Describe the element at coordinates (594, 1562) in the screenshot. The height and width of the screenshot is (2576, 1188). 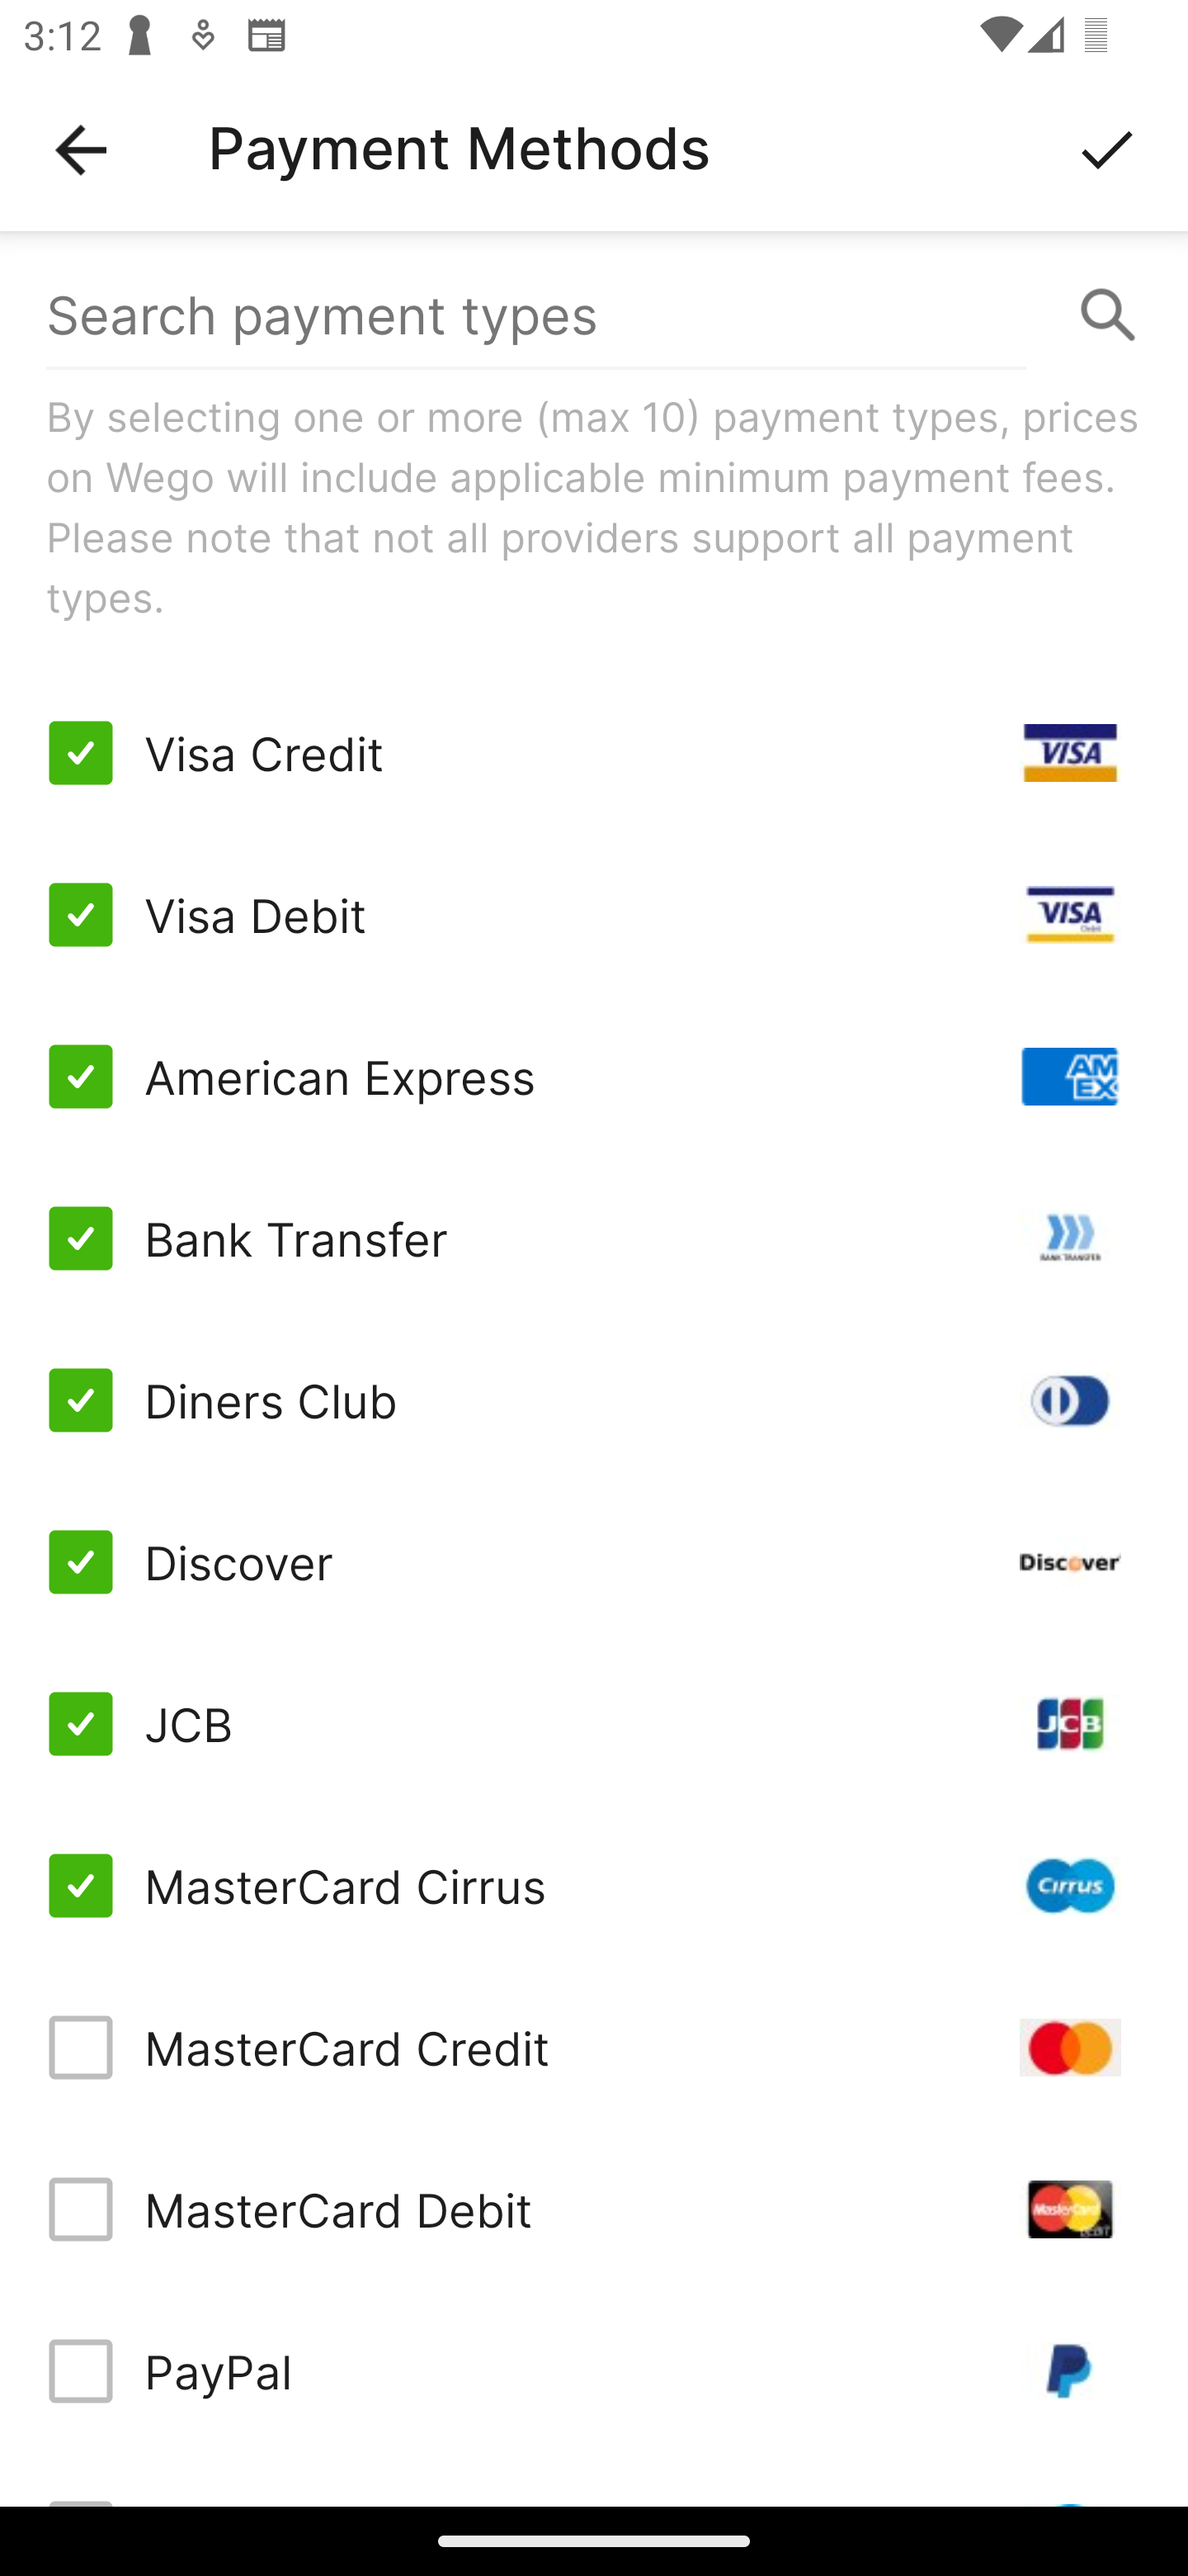
I see `Discover` at that location.